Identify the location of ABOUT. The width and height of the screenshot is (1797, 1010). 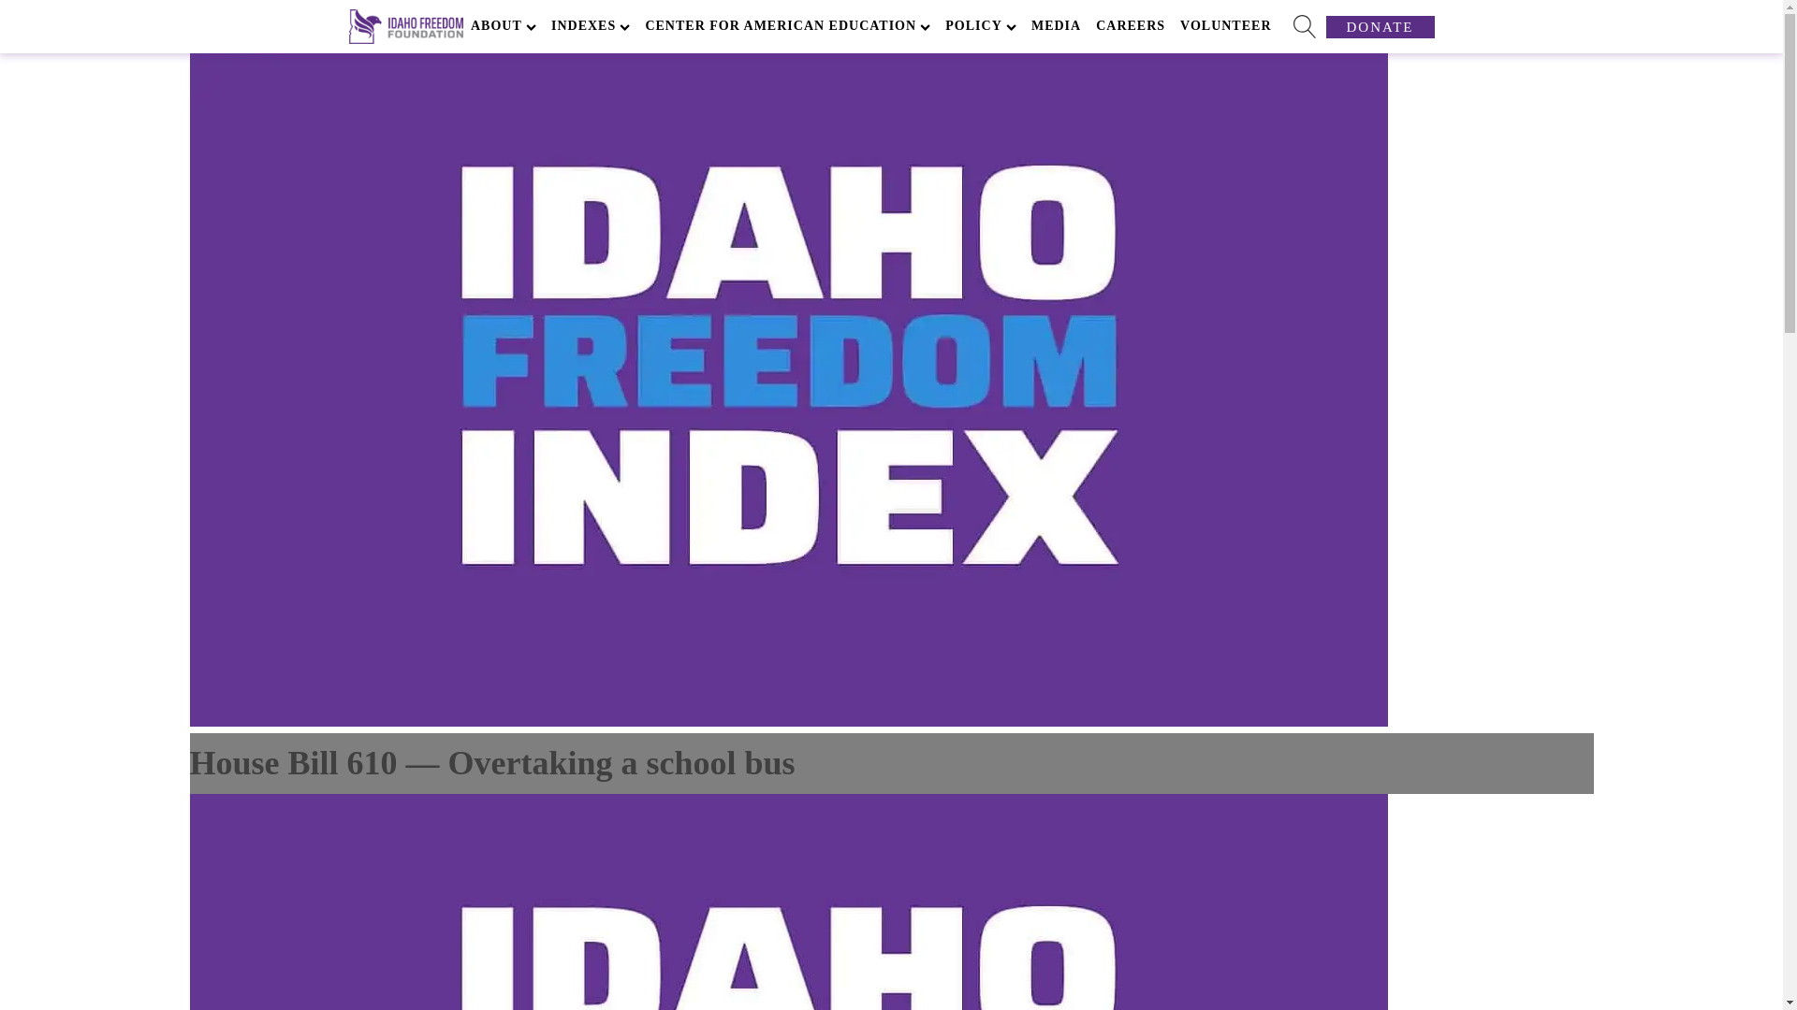
(504, 26).